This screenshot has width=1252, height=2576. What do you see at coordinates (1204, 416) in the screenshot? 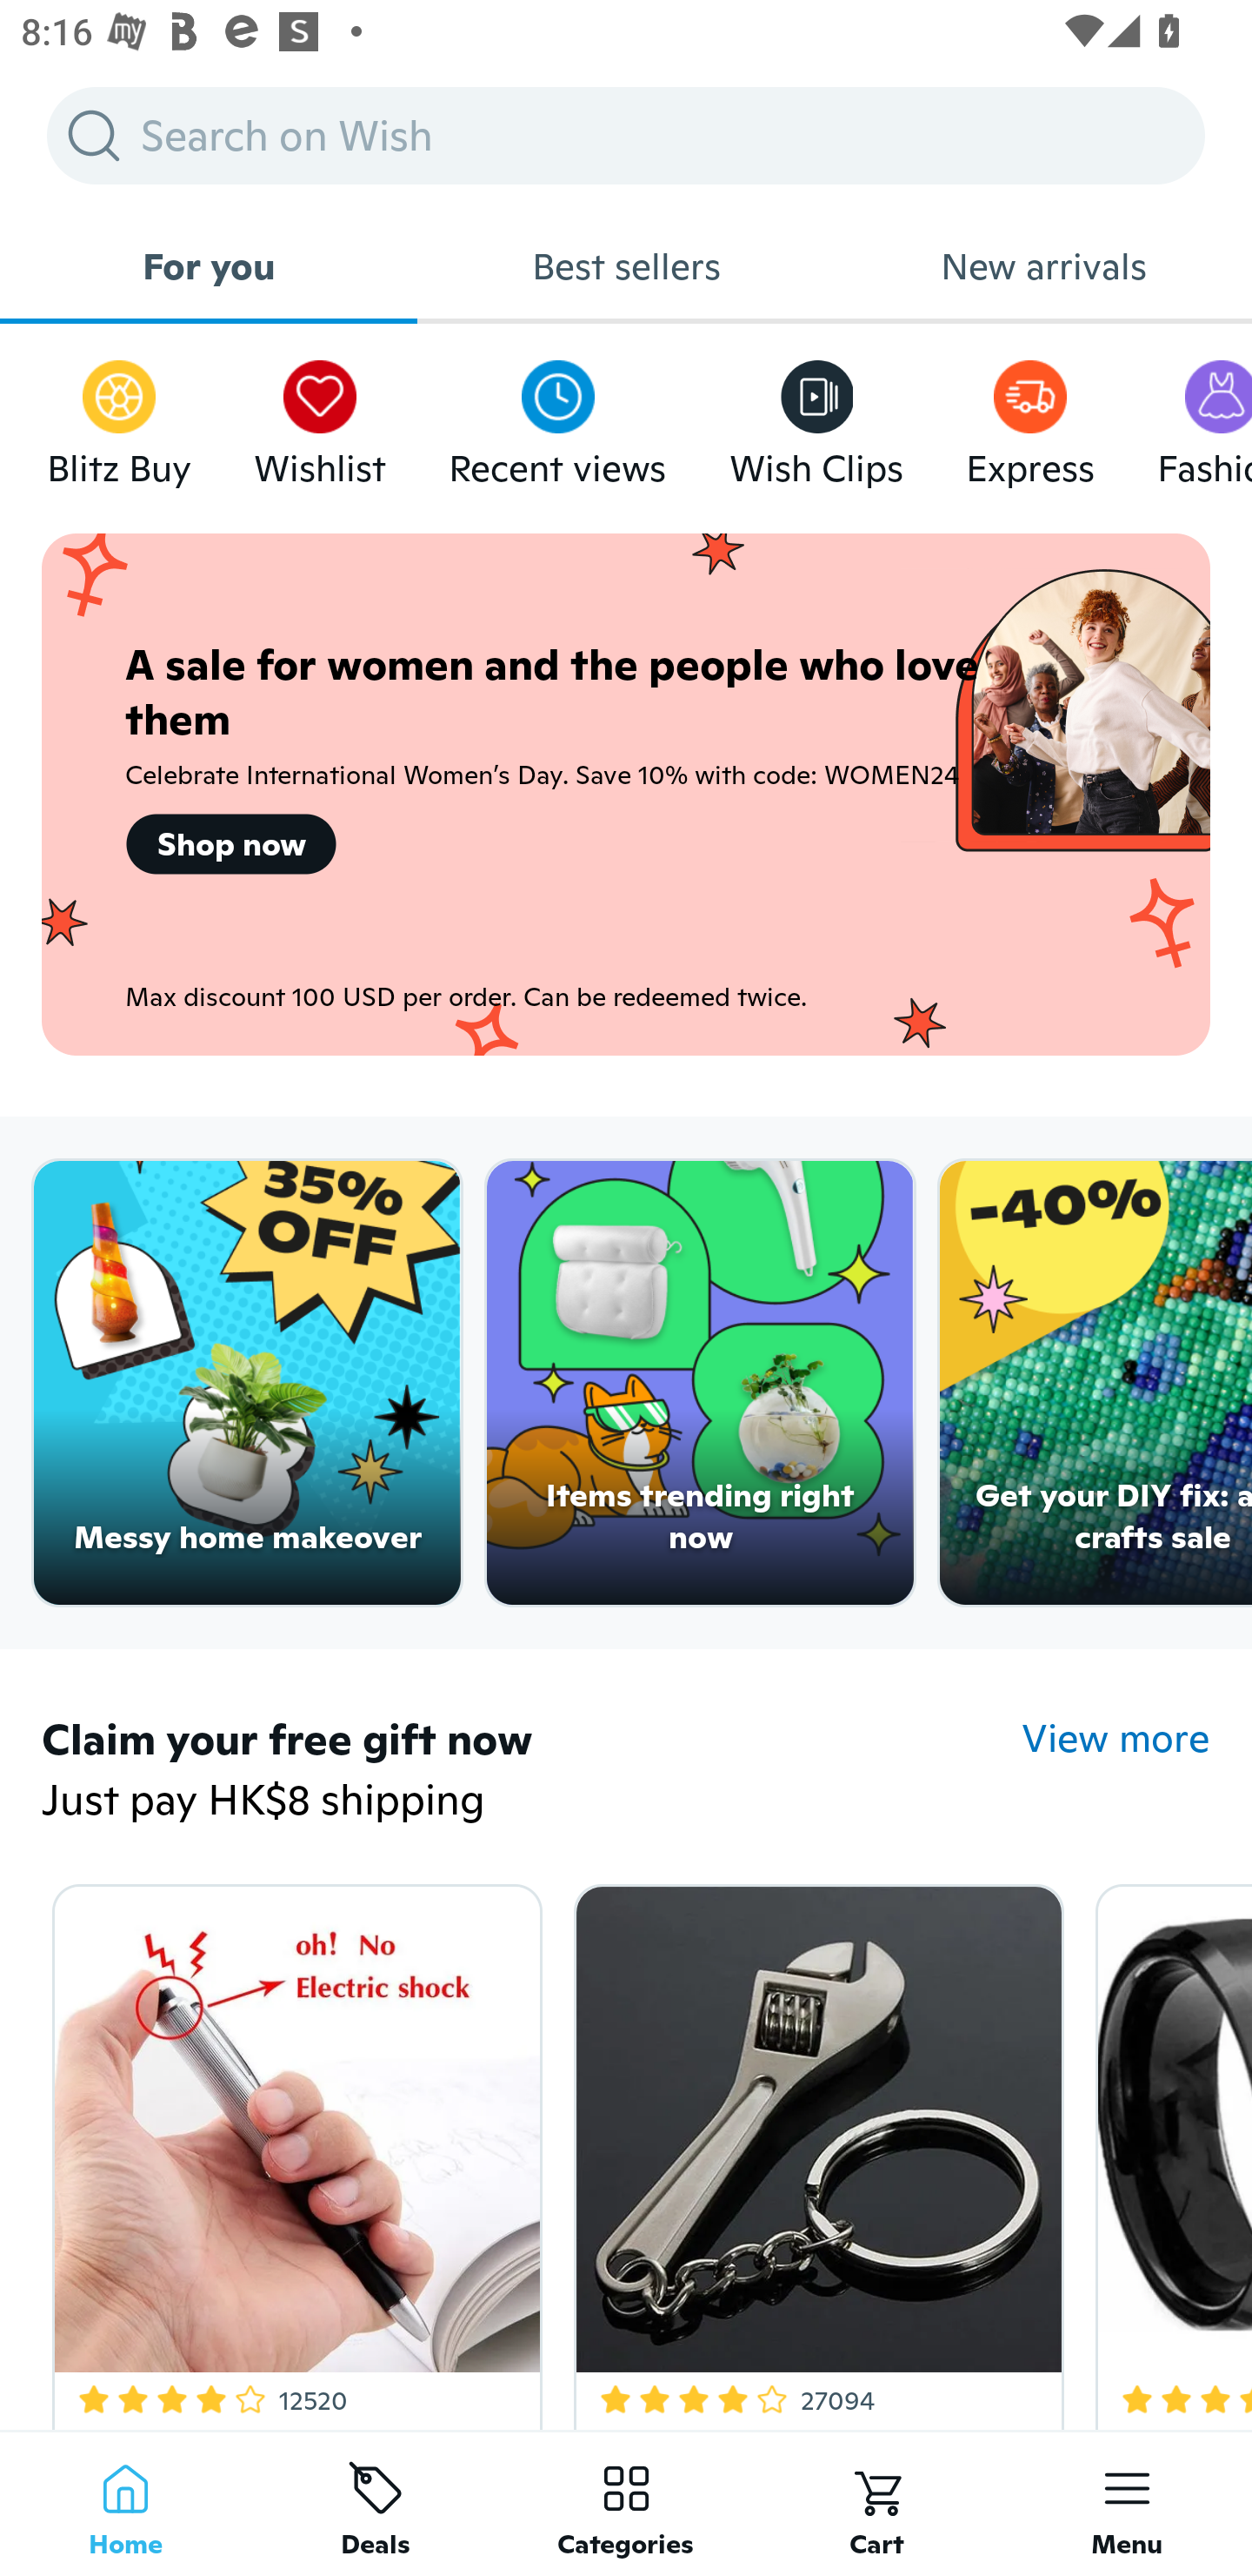
I see `Fashion` at bounding box center [1204, 416].